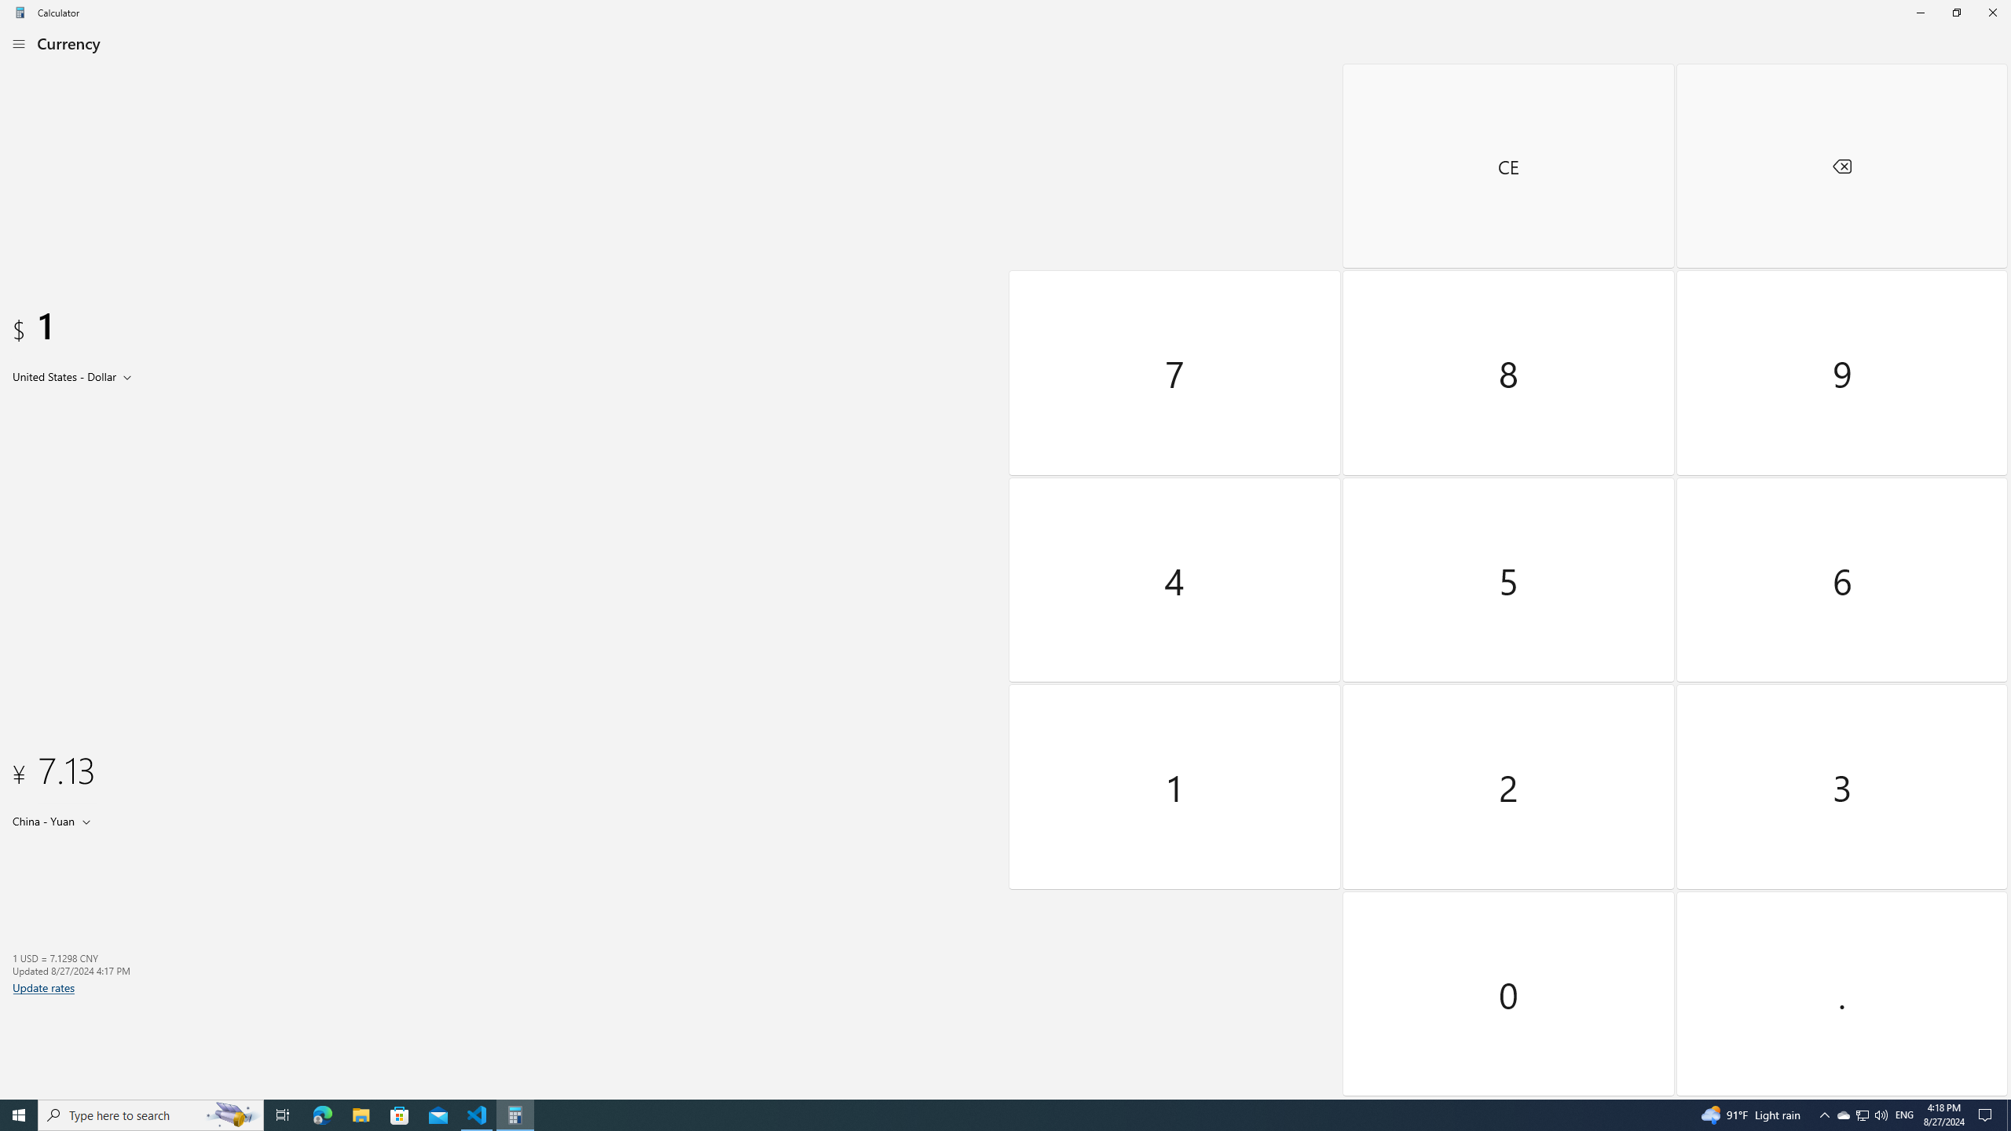  Describe the element at coordinates (1509, 166) in the screenshot. I see `Clear entry` at that location.